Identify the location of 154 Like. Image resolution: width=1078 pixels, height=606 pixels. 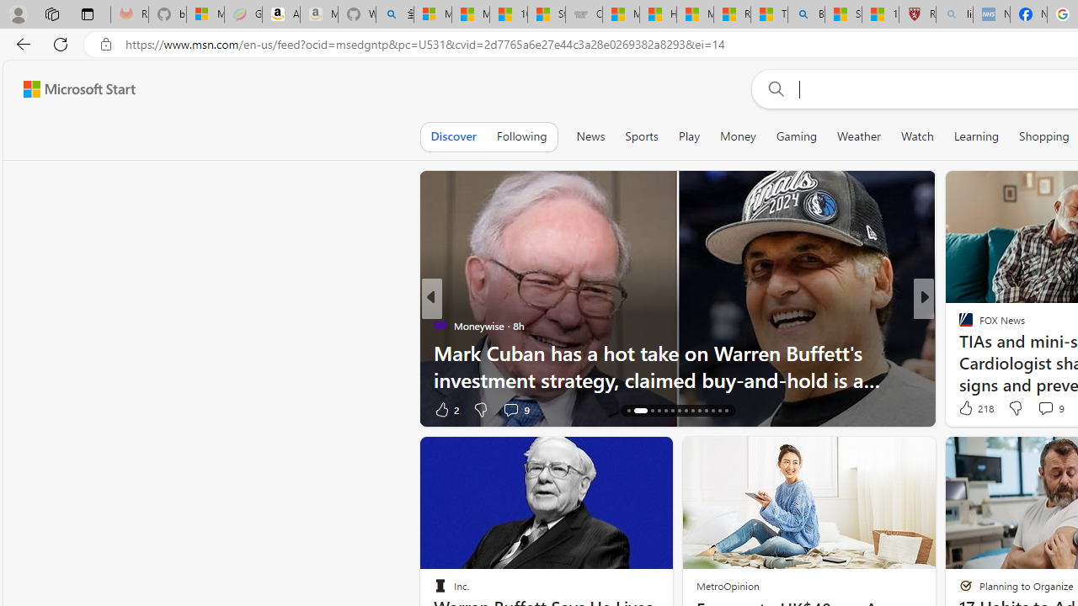
(970, 409).